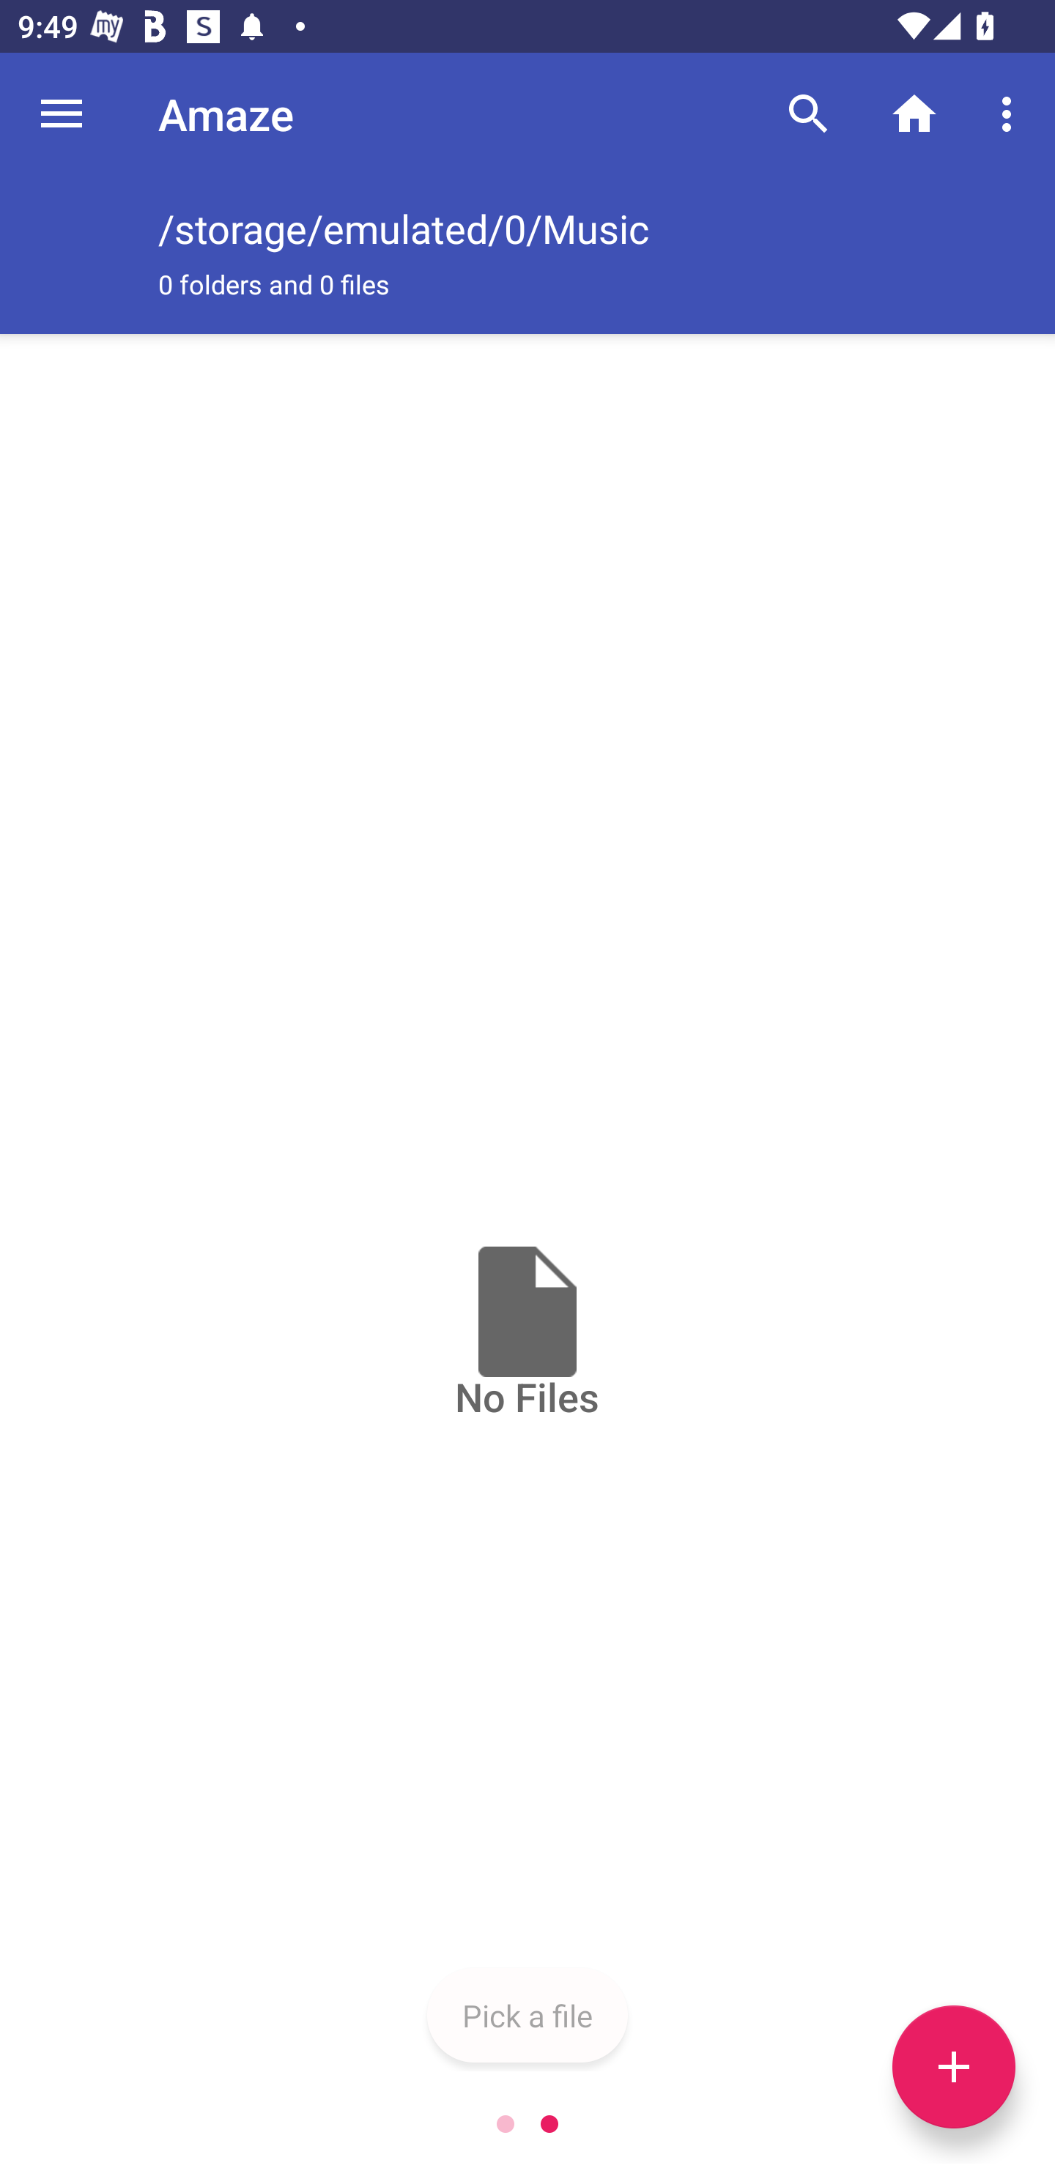 This screenshot has height=2168, width=1055. What do you see at coordinates (914, 113) in the screenshot?
I see `Home` at bounding box center [914, 113].